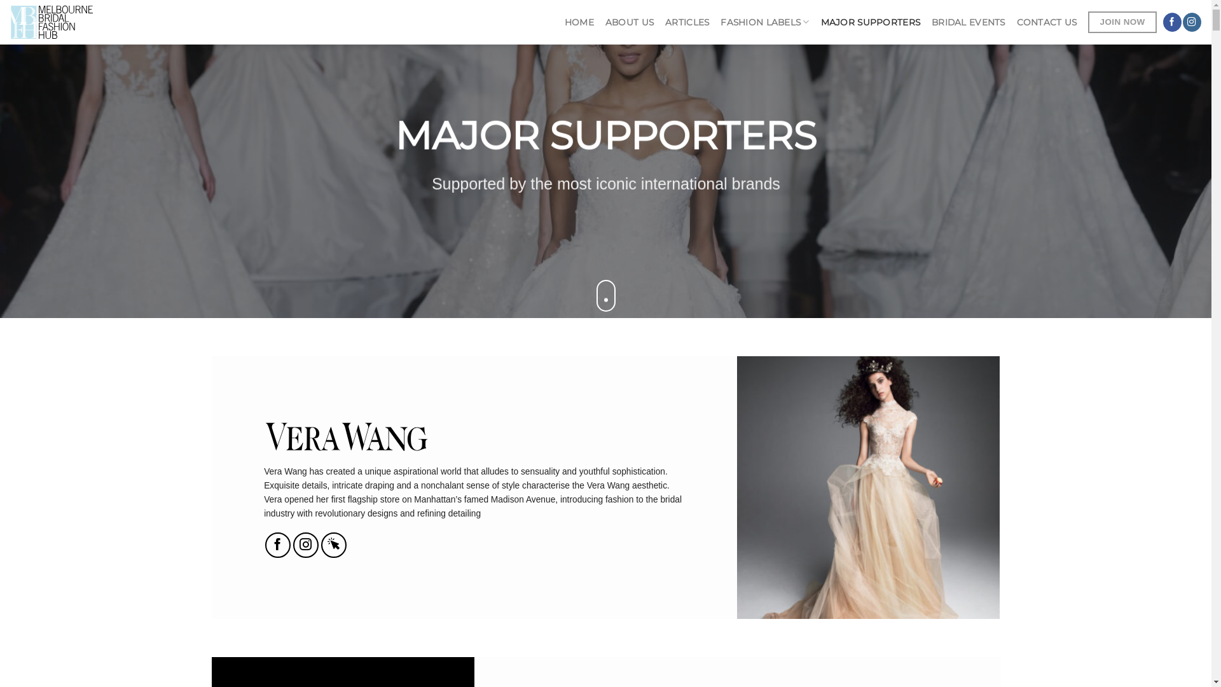  What do you see at coordinates (1047, 22) in the screenshot?
I see `CONTACT US` at bounding box center [1047, 22].